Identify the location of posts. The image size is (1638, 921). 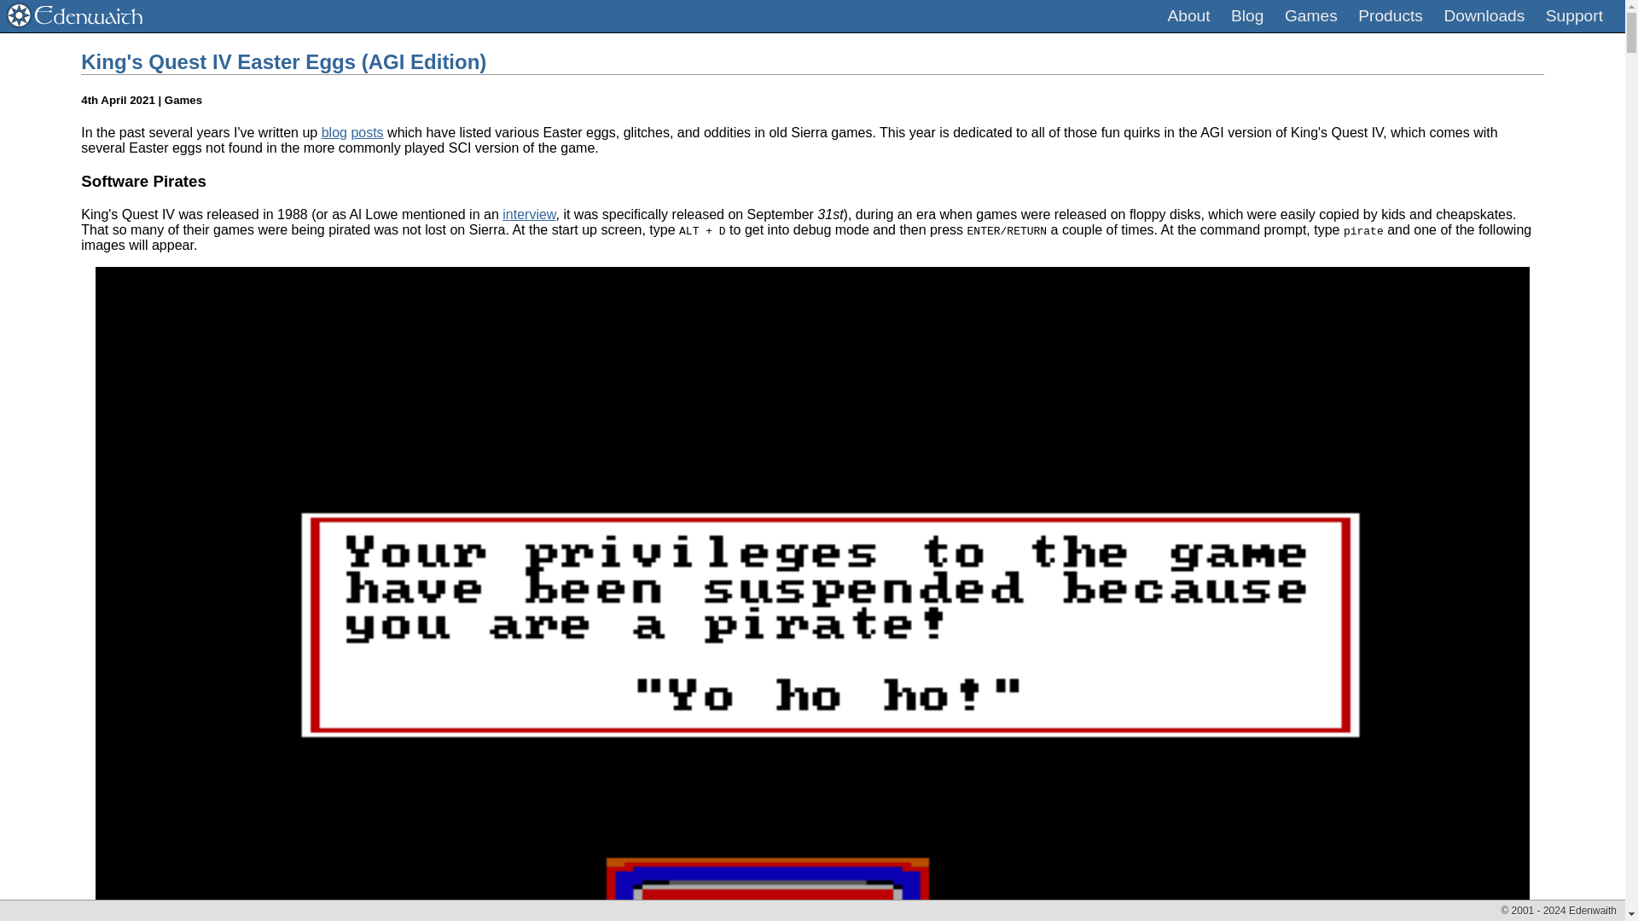
(367, 132).